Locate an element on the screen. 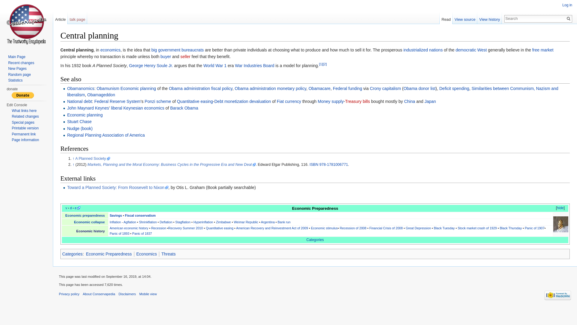  Obama administration monetary policy is located at coordinates (270, 88).